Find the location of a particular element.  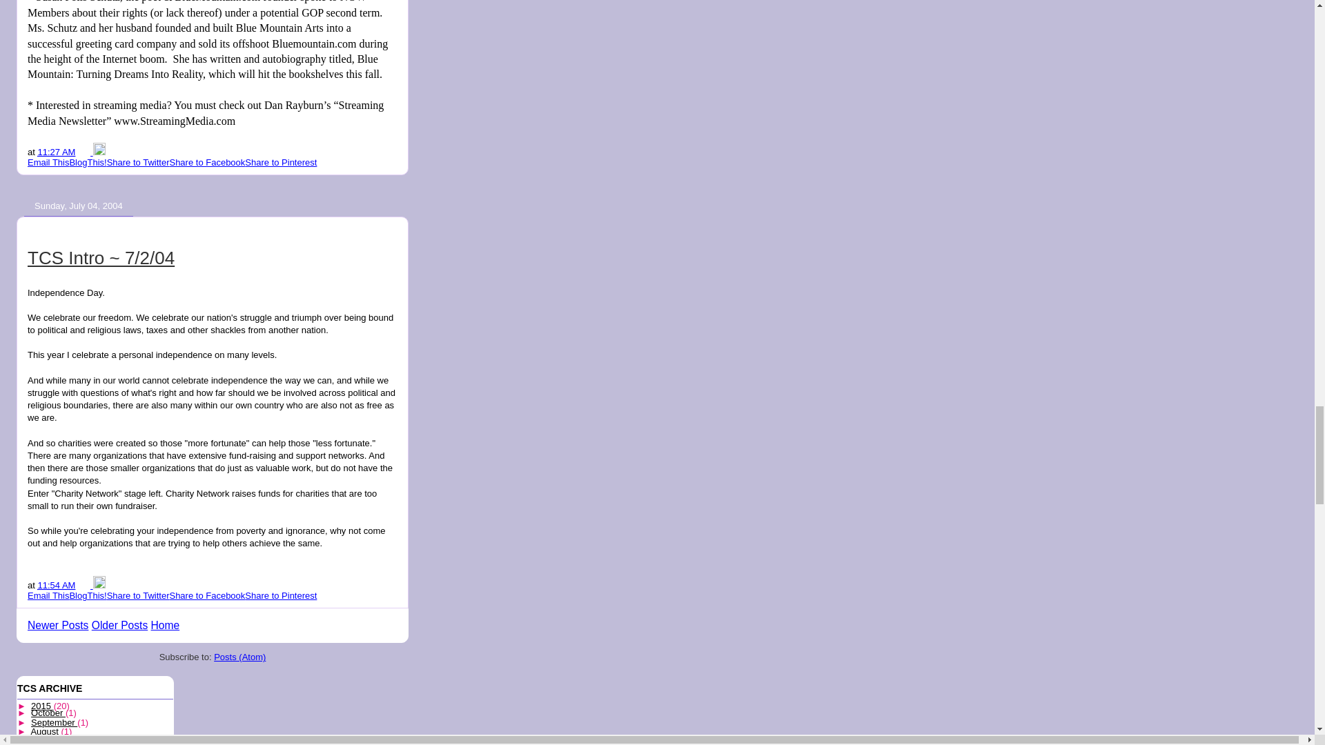

11:27 AM is located at coordinates (56, 150).